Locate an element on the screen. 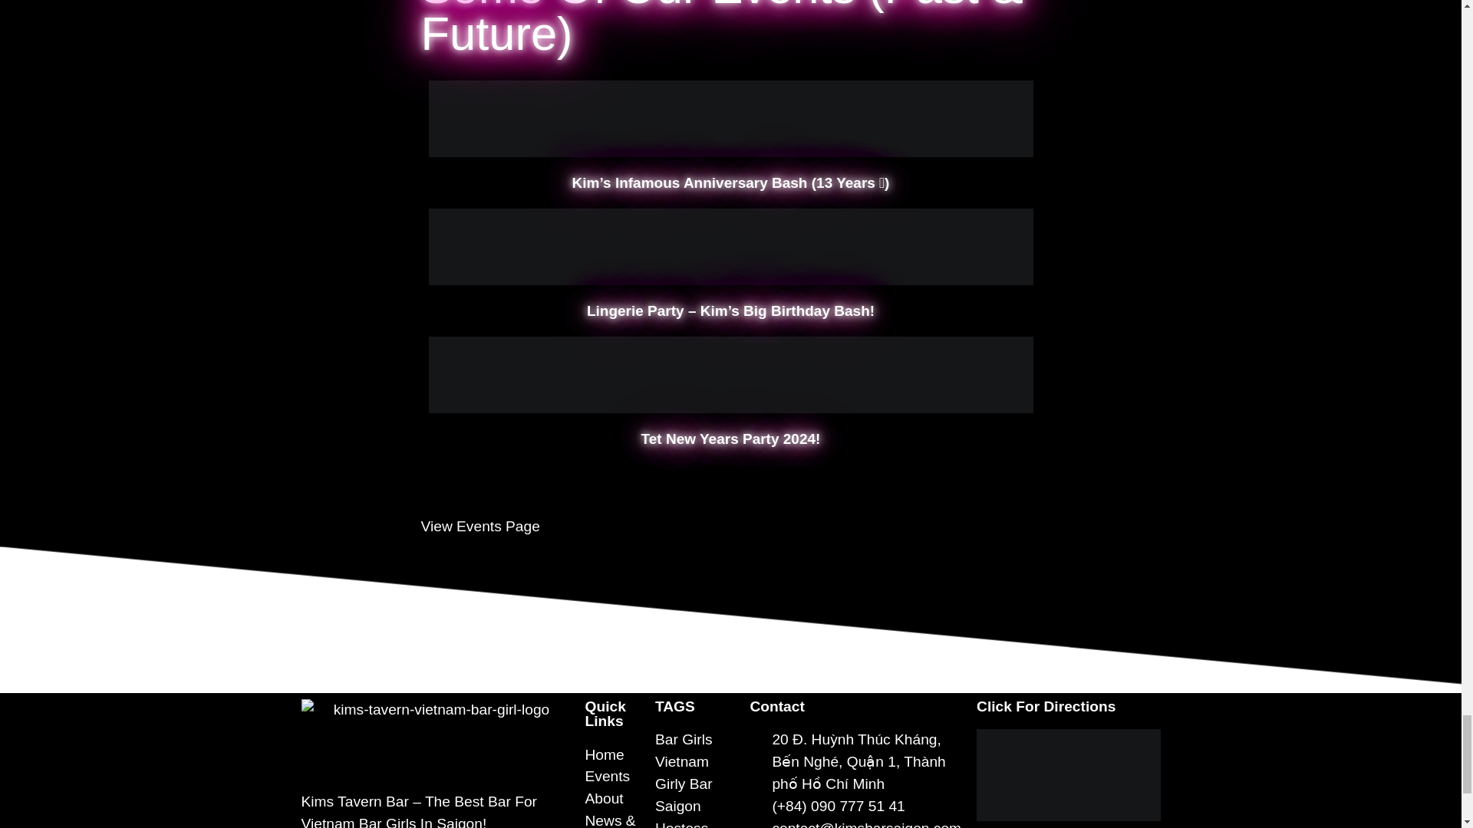 Image resolution: width=1473 pixels, height=828 pixels. View Events Page is located at coordinates (479, 526).